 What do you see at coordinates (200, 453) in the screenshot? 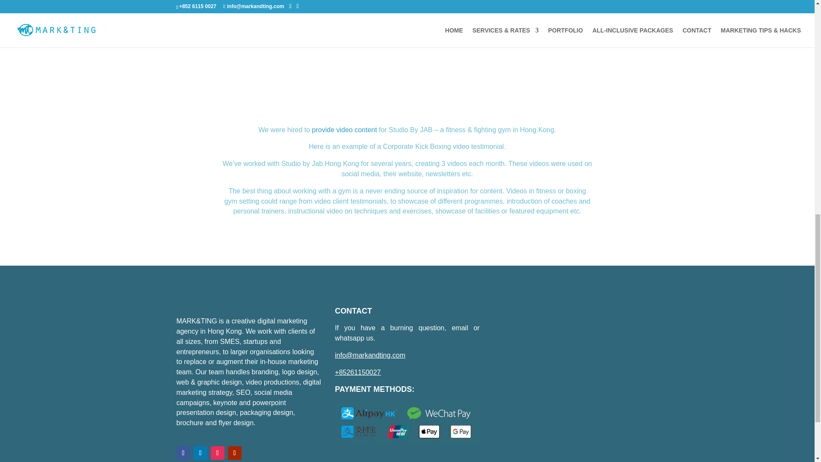
I see `Follow on LinkedIn` at bounding box center [200, 453].